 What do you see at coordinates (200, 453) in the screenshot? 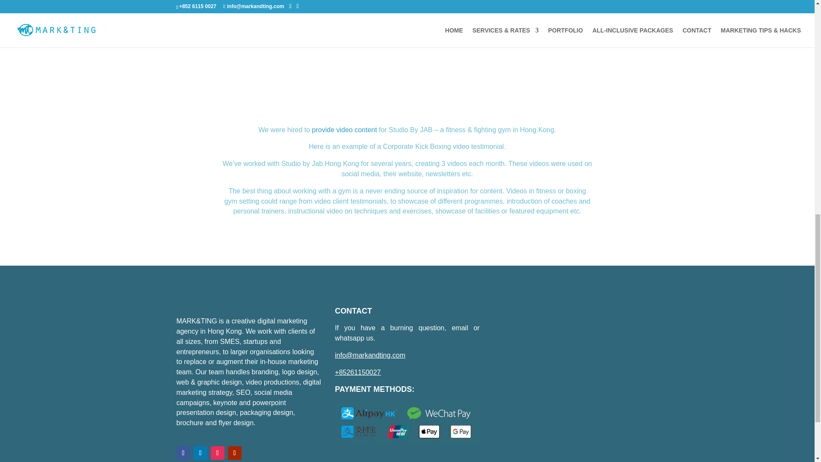
I see `Follow on LinkedIn` at bounding box center [200, 453].